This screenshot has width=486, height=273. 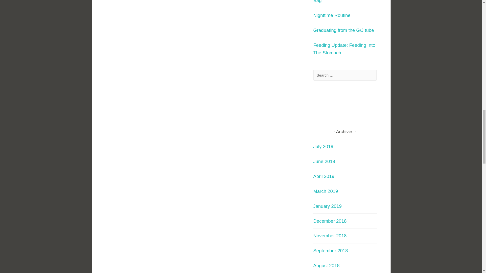 I want to click on December 2018, so click(x=330, y=221).